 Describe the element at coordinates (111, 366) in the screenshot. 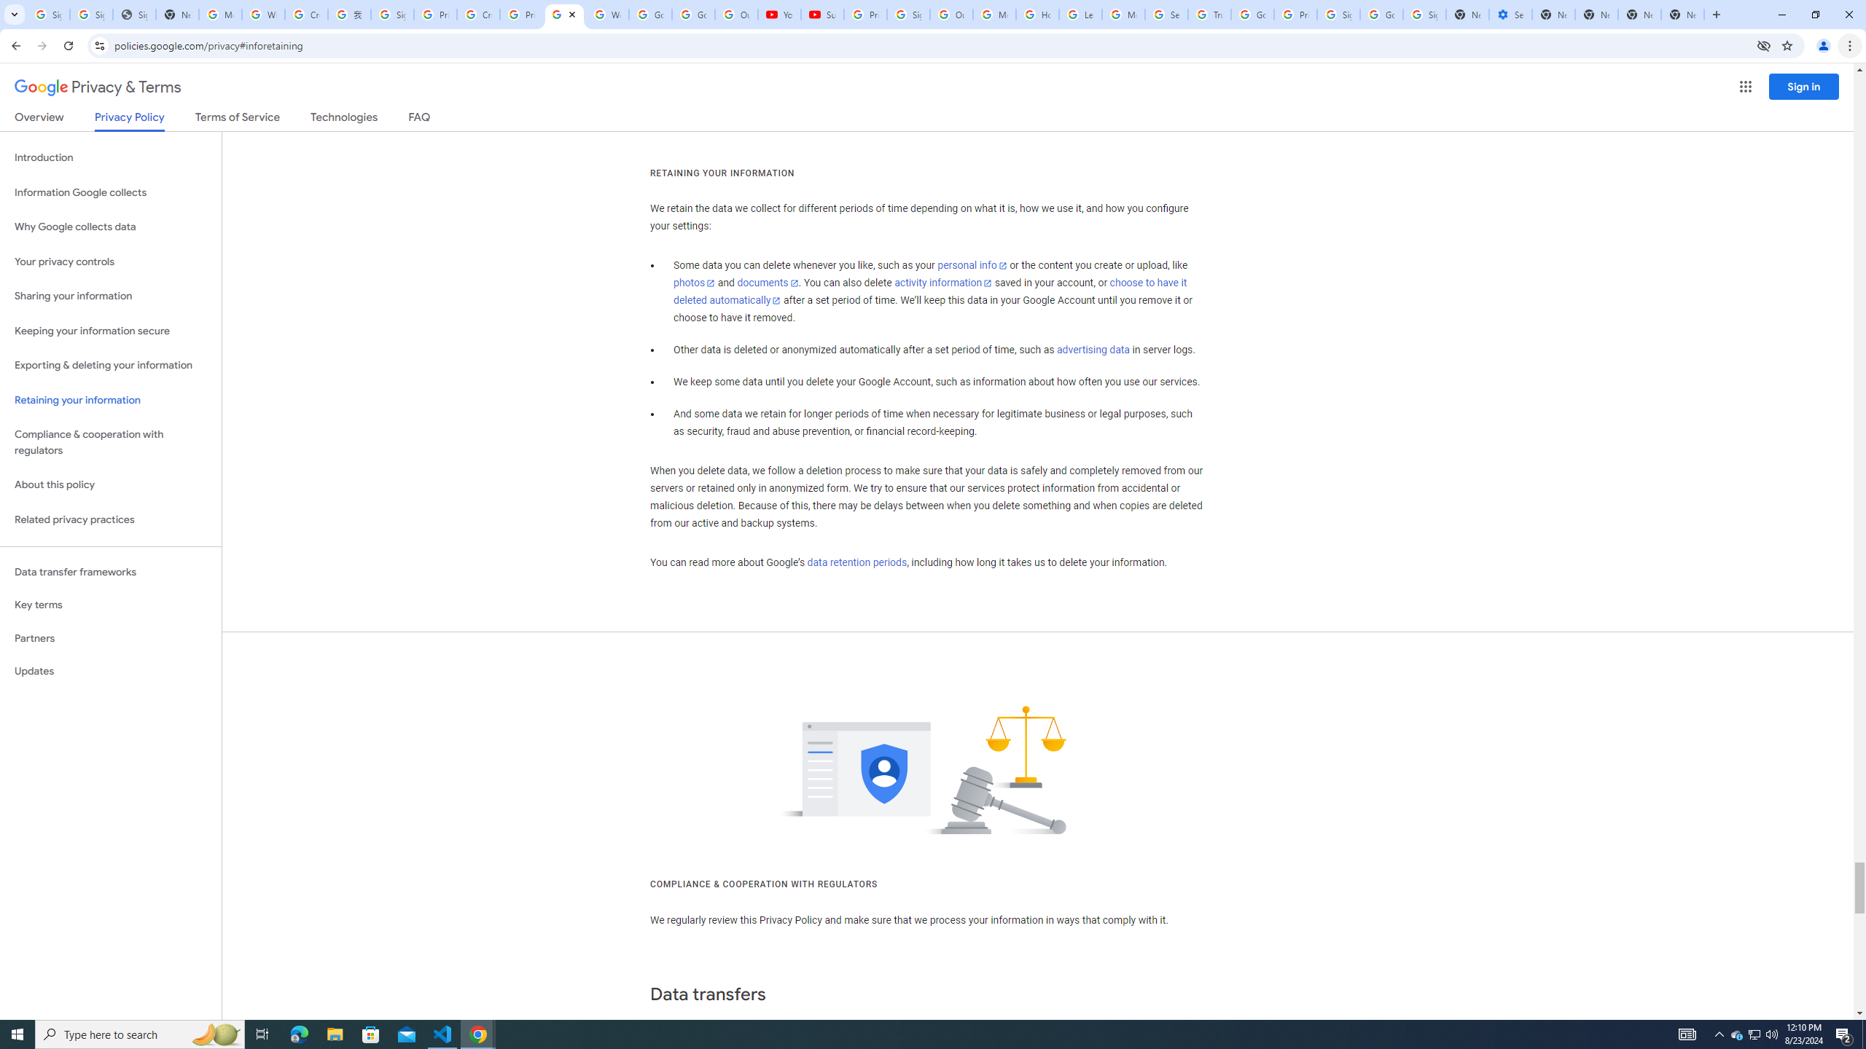

I see `Exporting & deleting your information` at that location.